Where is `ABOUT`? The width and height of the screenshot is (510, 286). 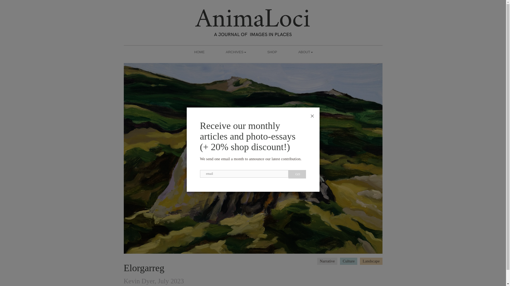
ABOUT is located at coordinates (305, 51).